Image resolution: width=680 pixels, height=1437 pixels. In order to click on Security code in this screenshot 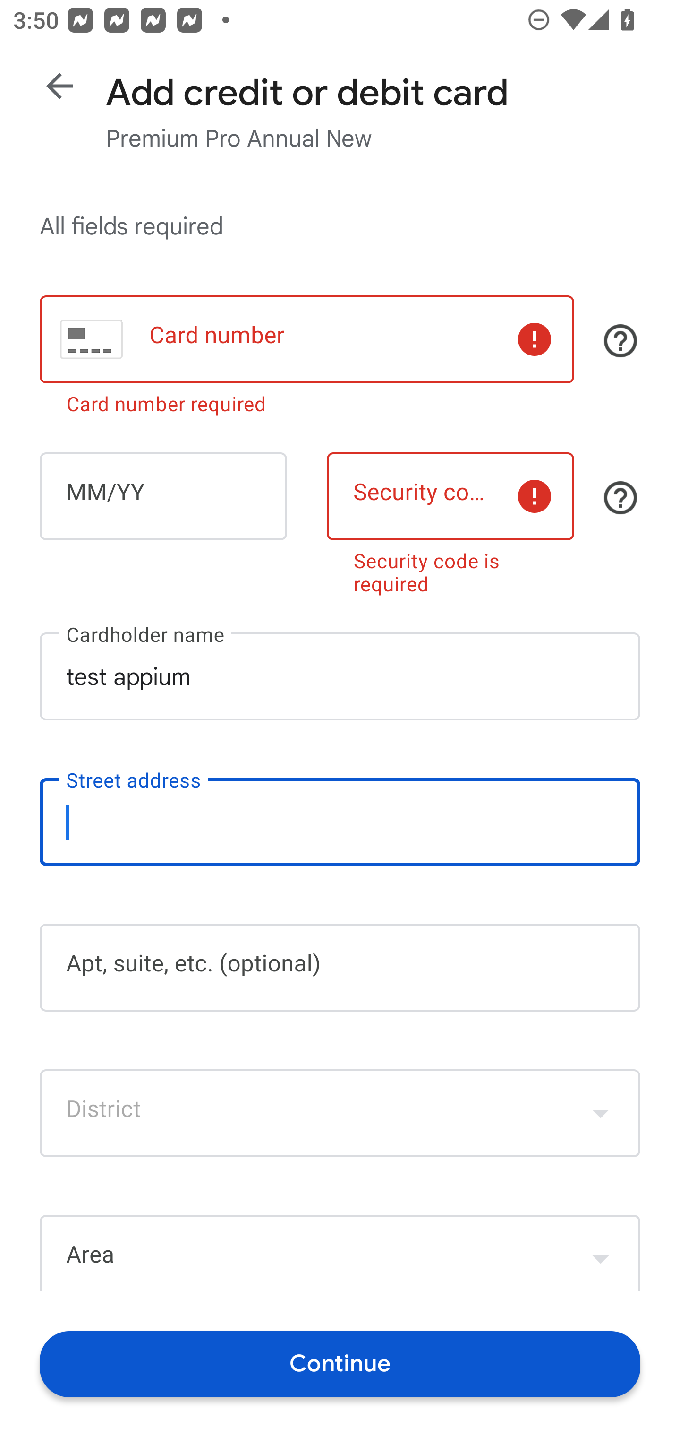, I will do `click(450, 496)`.